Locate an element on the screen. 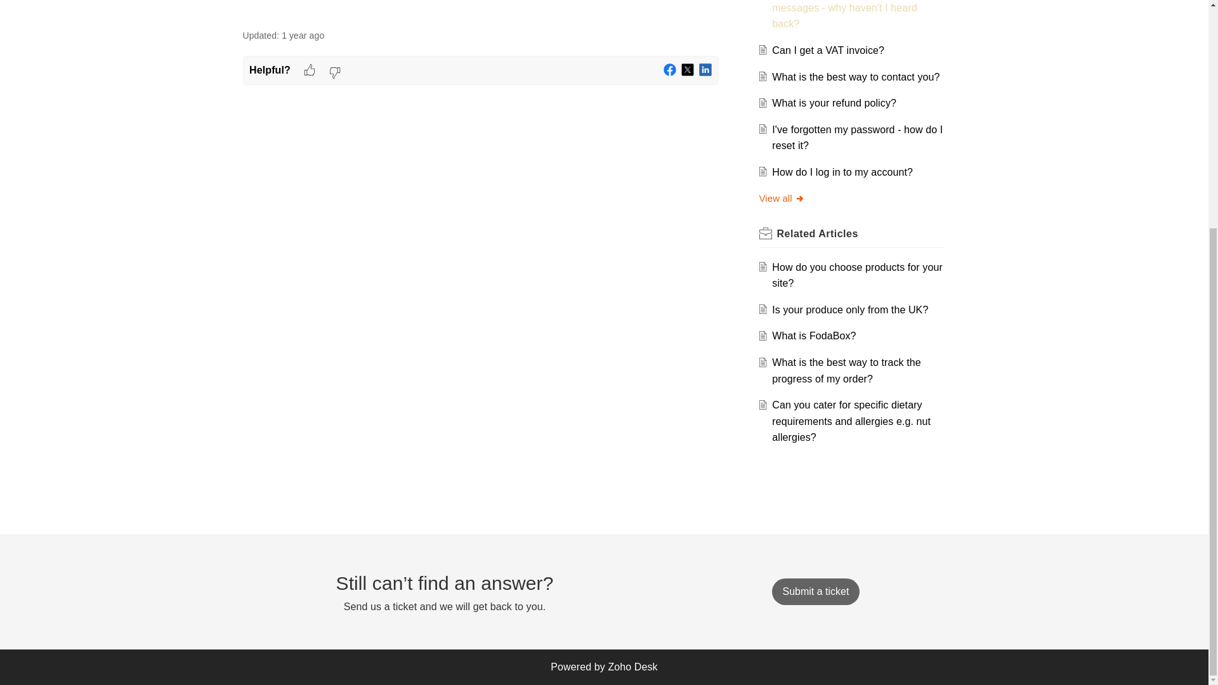 This screenshot has height=685, width=1218. What is your refund policy? is located at coordinates (834, 103).